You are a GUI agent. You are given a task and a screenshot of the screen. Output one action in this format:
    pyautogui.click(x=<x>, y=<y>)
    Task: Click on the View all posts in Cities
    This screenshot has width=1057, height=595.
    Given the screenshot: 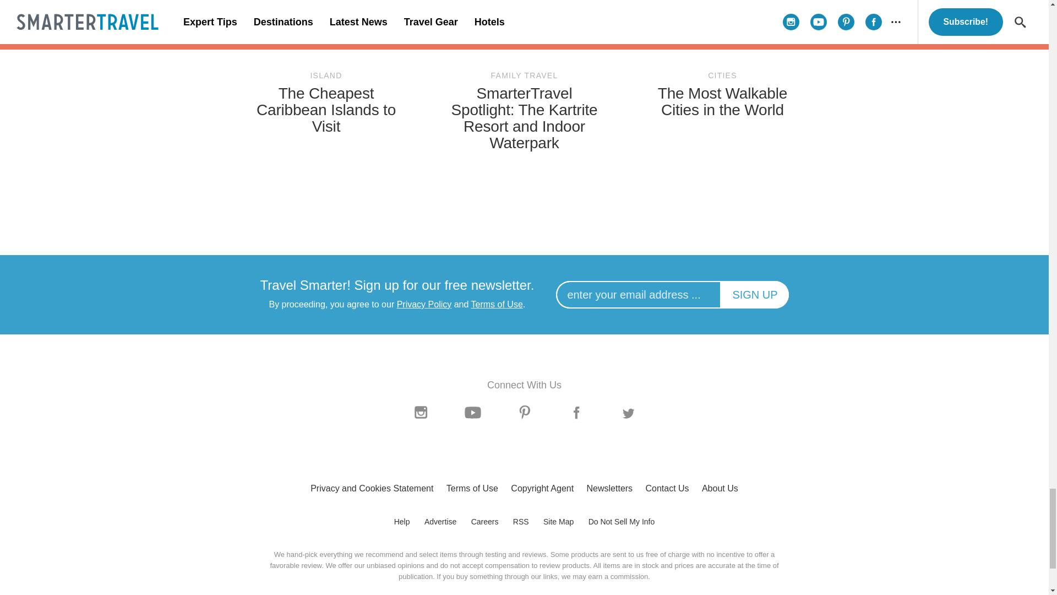 What is the action you would take?
    pyautogui.click(x=722, y=75)
    